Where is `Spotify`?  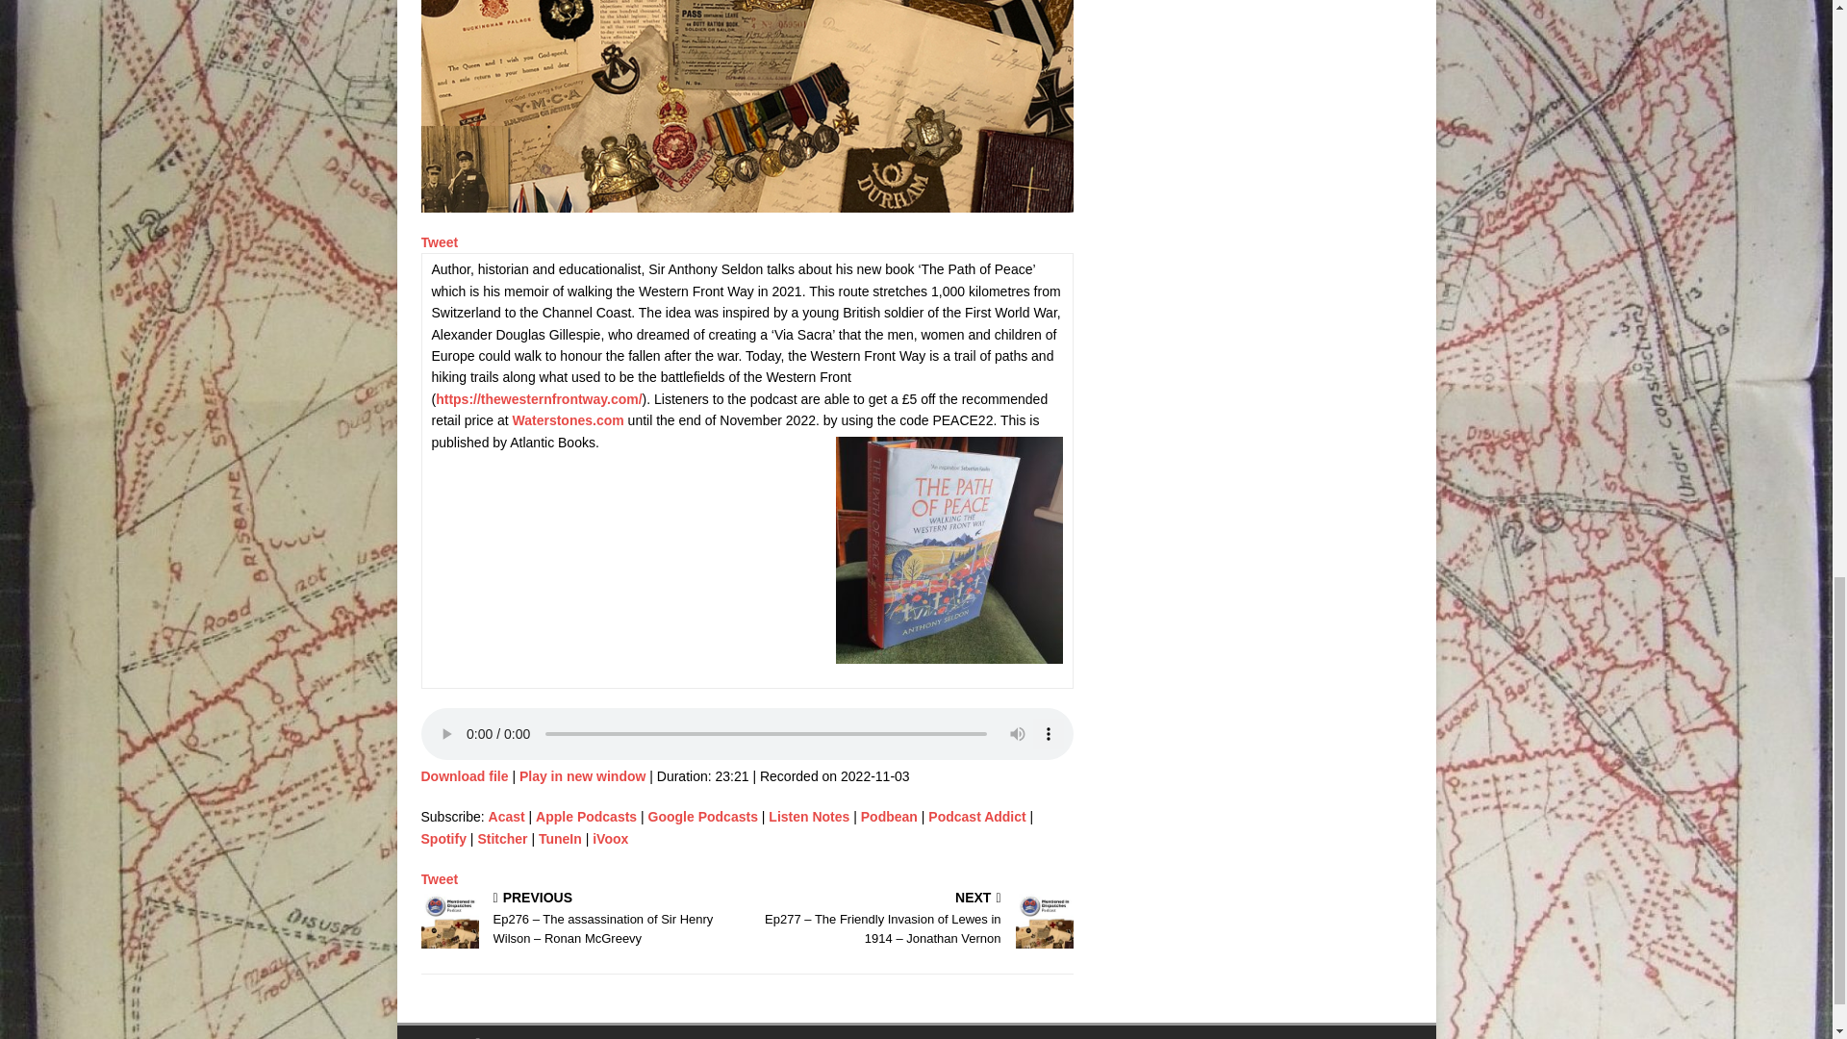
Spotify is located at coordinates (443, 839).